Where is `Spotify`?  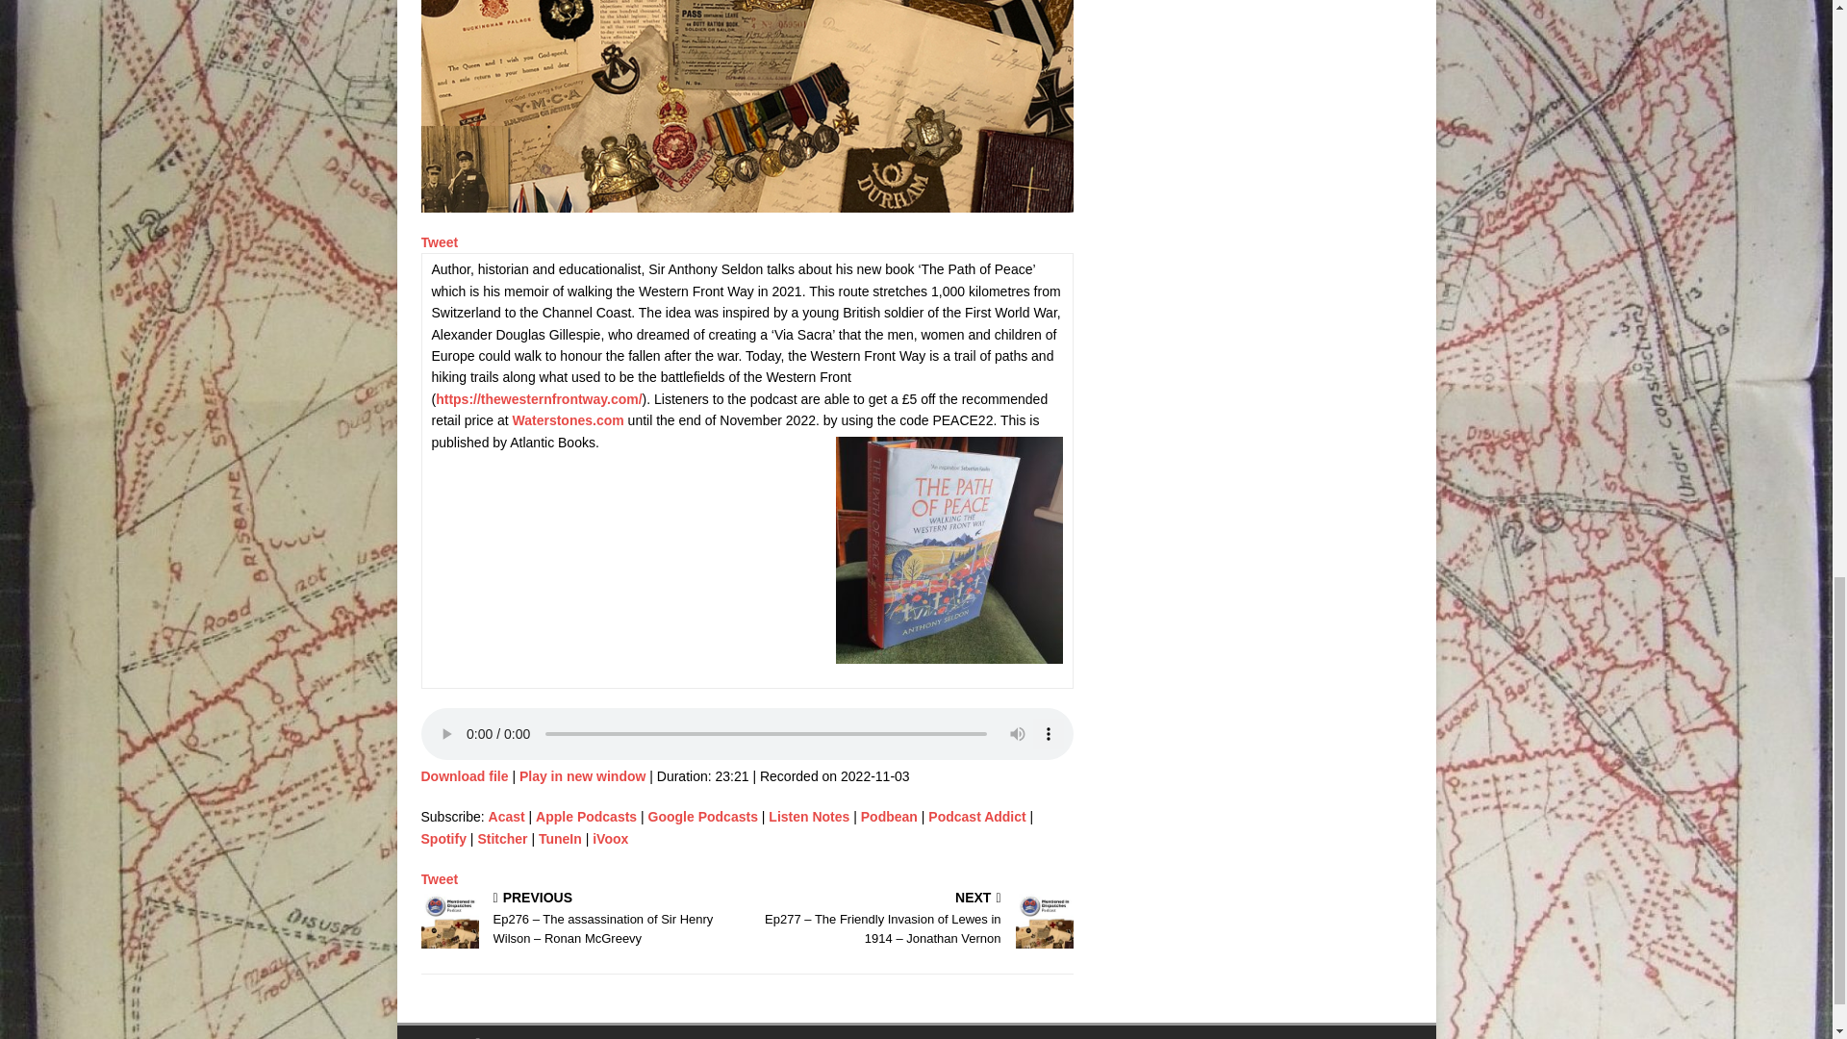
Spotify is located at coordinates (443, 839).